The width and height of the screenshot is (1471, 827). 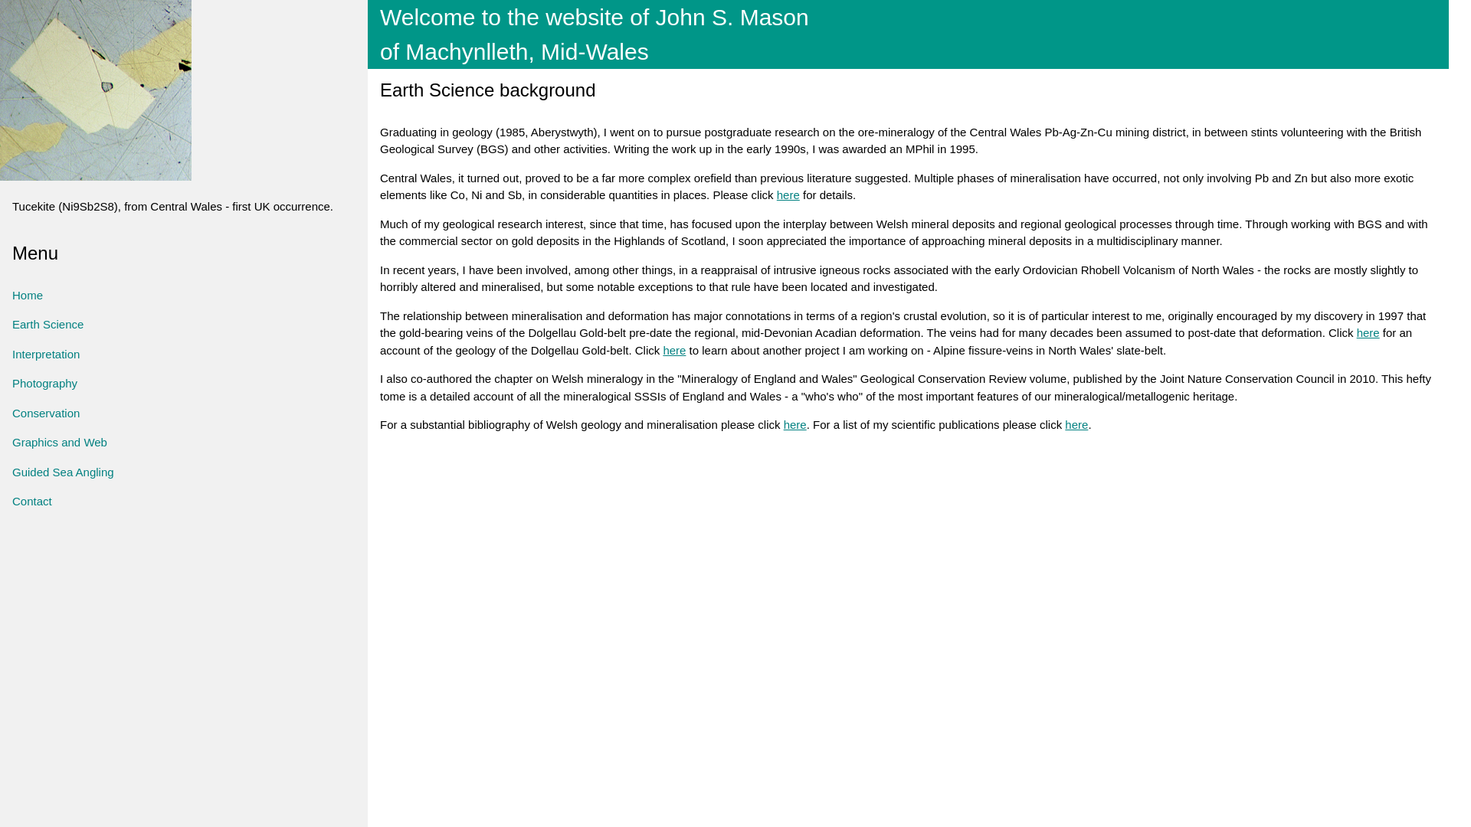 What do you see at coordinates (184, 383) in the screenshot?
I see `Photography` at bounding box center [184, 383].